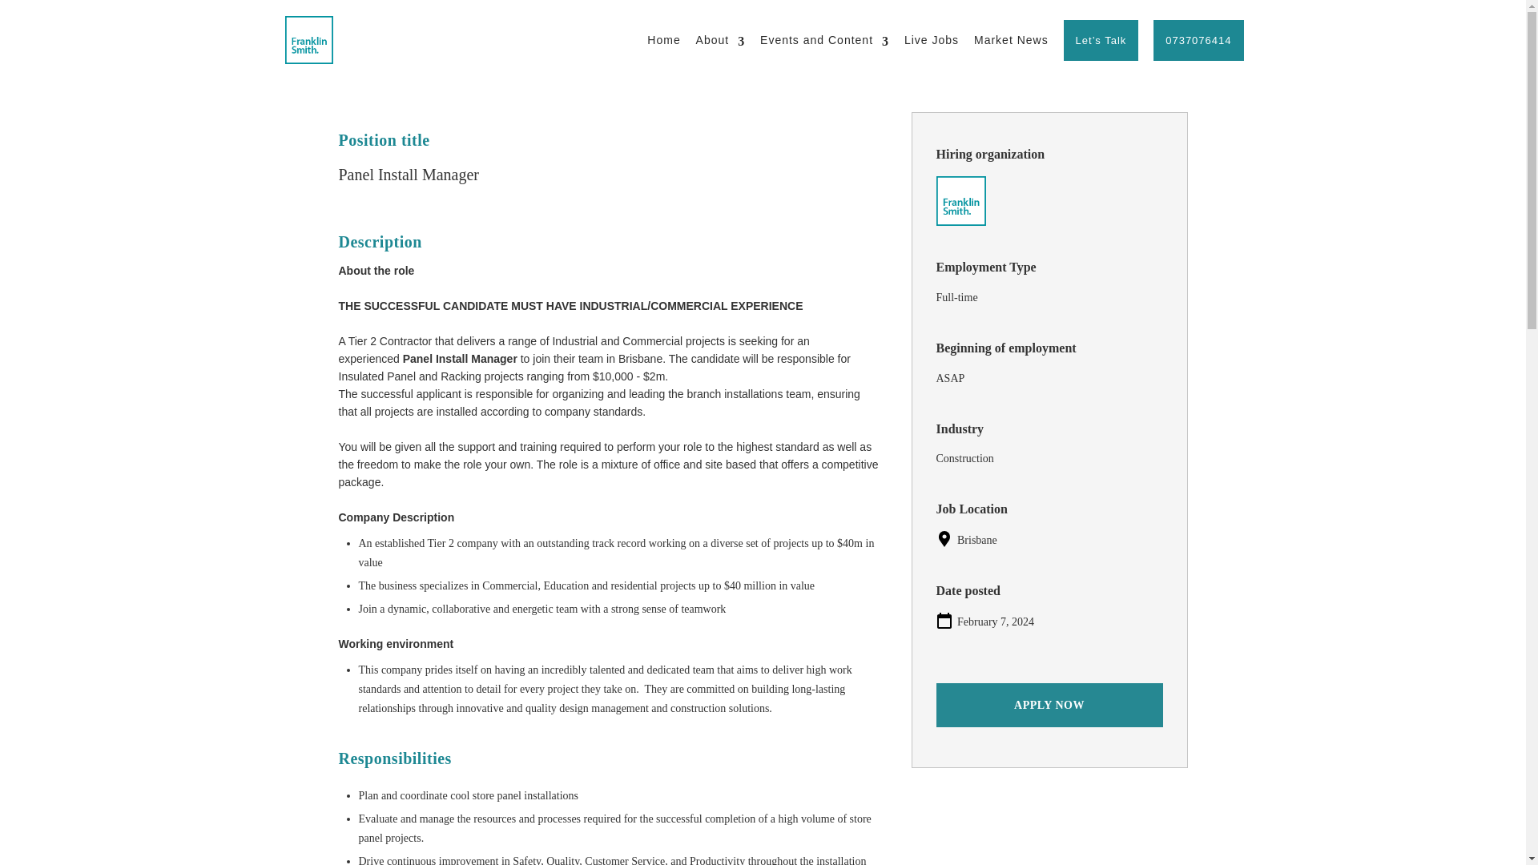  What do you see at coordinates (823, 40) in the screenshot?
I see `Events and Content` at bounding box center [823, 40].